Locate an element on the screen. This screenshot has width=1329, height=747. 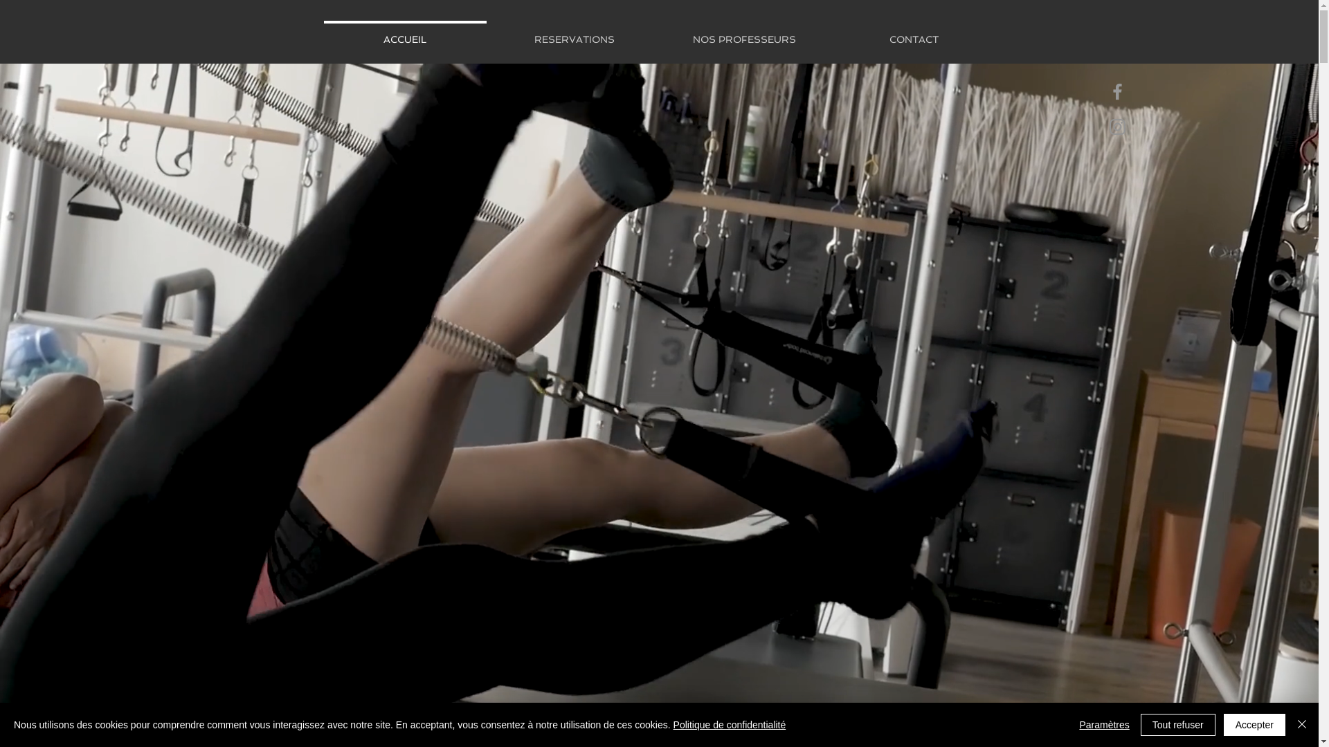
Accepter is located at coordinates (1254, 725).